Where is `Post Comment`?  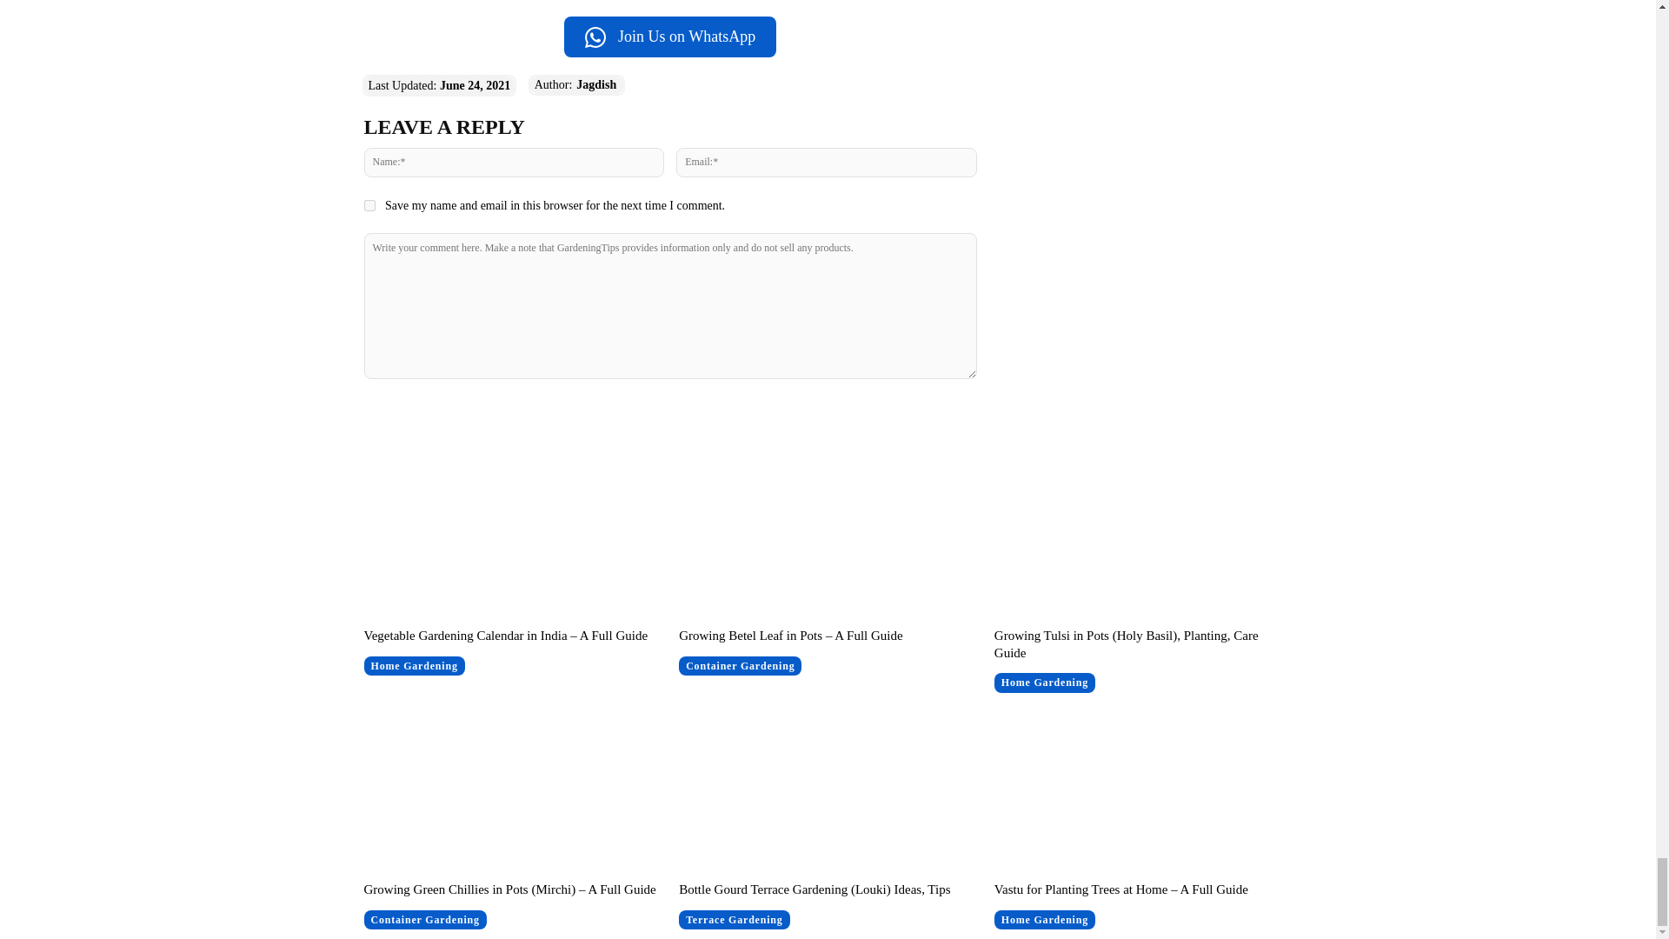
Post Comment is located at coordinates (669, 413).